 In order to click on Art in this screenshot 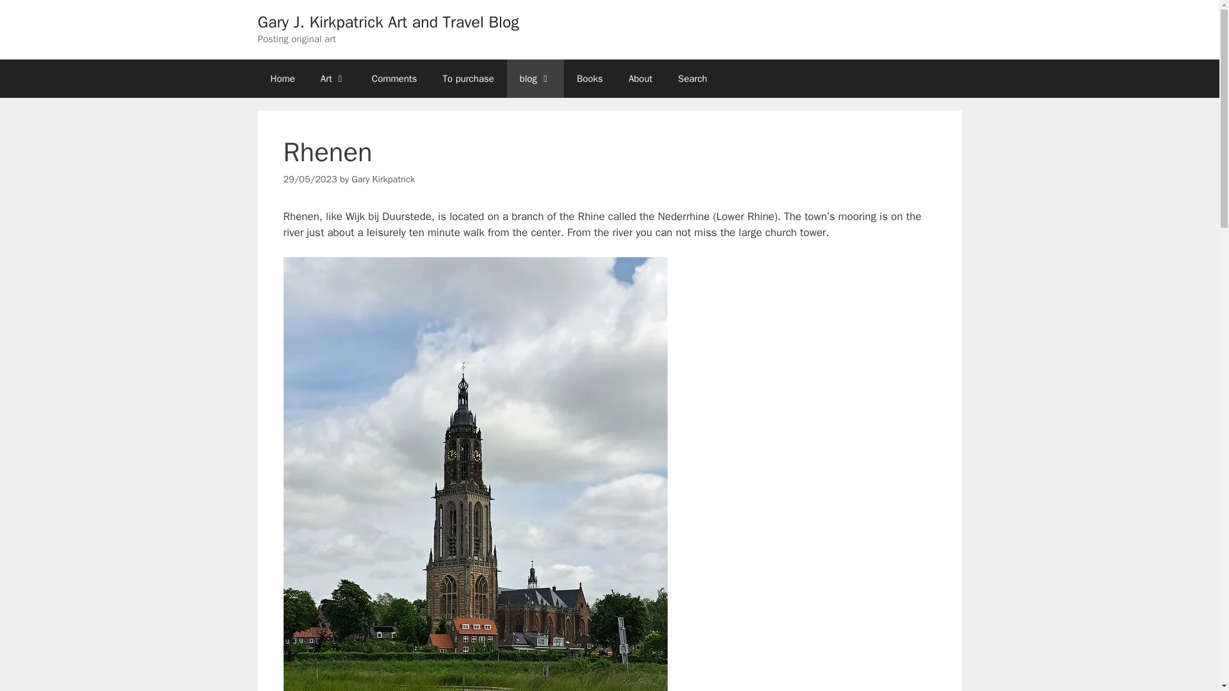, I will do `click(333, 78)`.